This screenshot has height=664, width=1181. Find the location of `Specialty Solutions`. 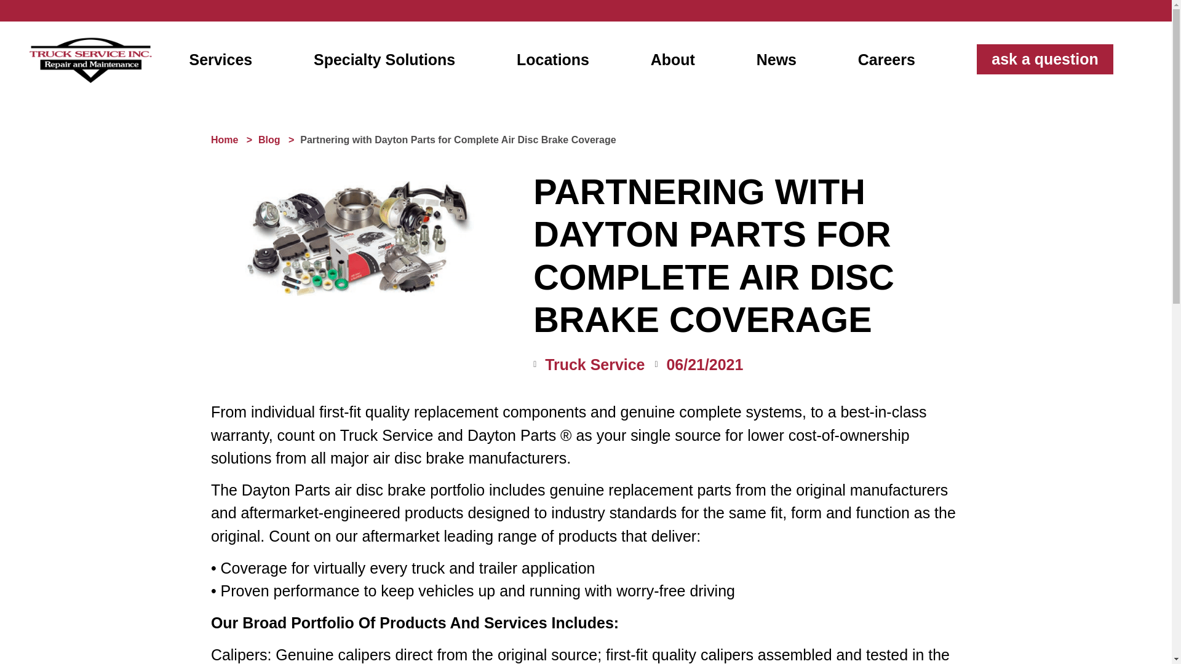

Specialty Solutions is located at coordinates (384, 59).